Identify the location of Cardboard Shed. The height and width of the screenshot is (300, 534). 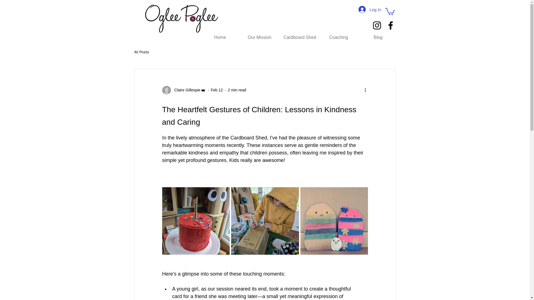
(299, 37).